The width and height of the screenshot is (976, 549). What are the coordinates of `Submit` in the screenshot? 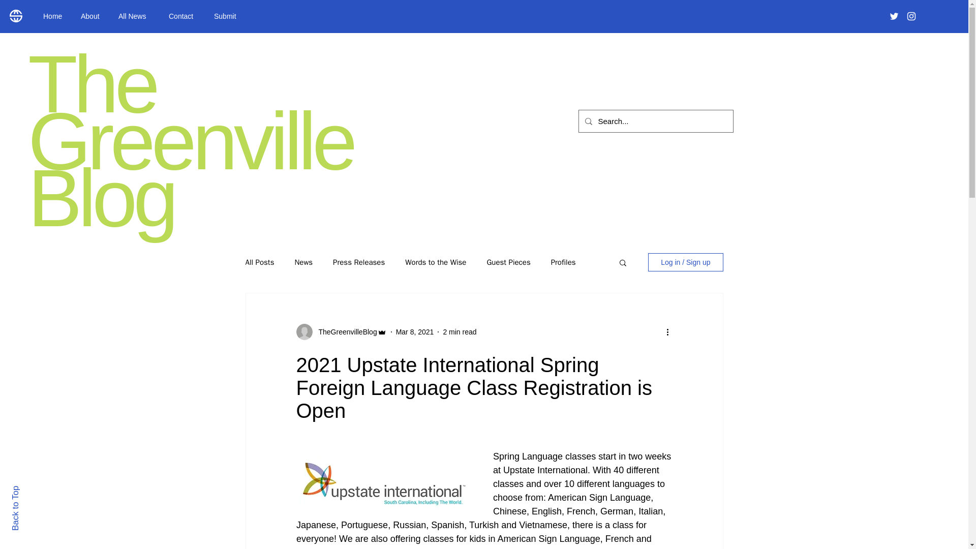 It's located at (227, 16).